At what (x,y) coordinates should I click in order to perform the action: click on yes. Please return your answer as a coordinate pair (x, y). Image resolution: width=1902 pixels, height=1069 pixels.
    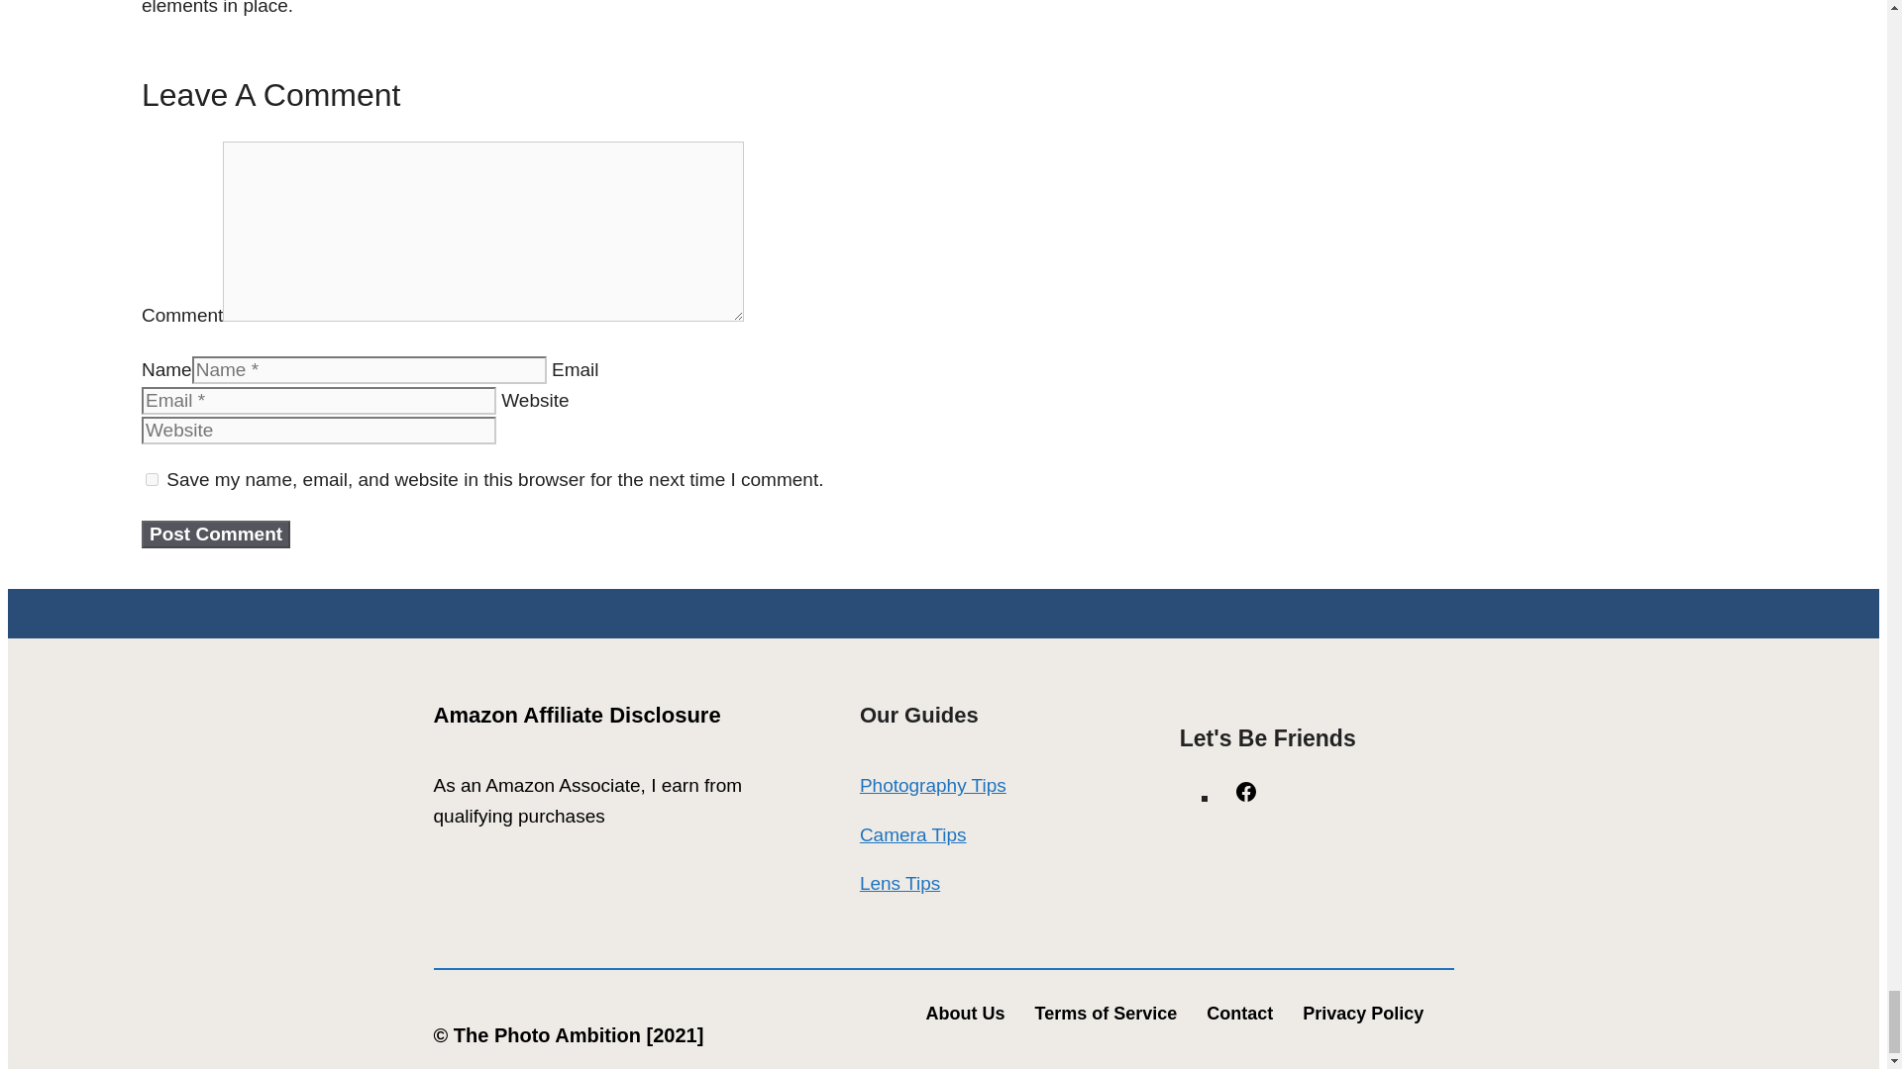
    Looking at the image, I should click on (152, 479).